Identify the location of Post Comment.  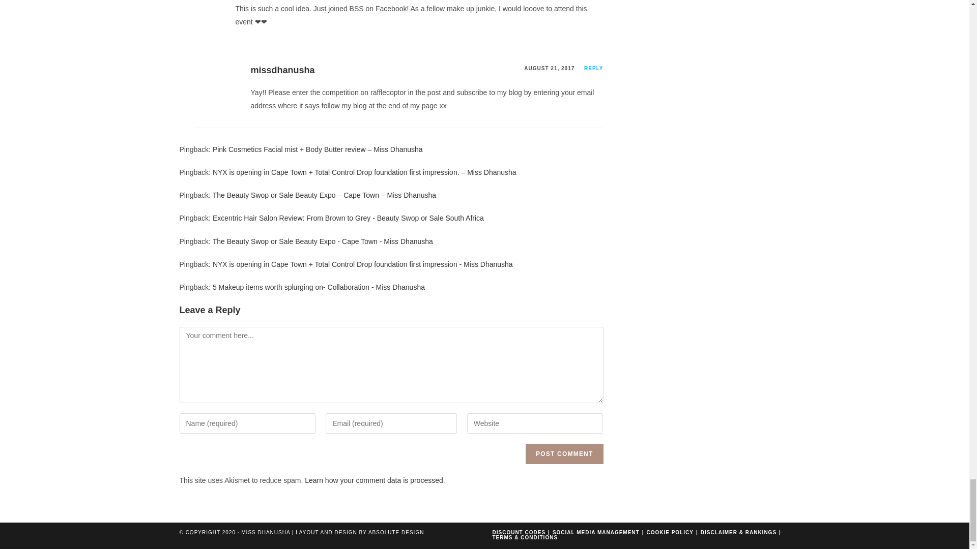
(564, 453).